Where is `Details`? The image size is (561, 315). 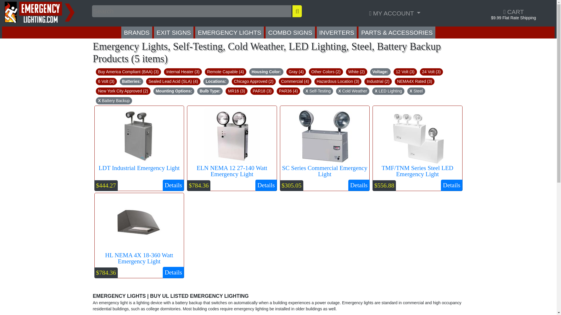 Details is located at coordinates (359, 185).